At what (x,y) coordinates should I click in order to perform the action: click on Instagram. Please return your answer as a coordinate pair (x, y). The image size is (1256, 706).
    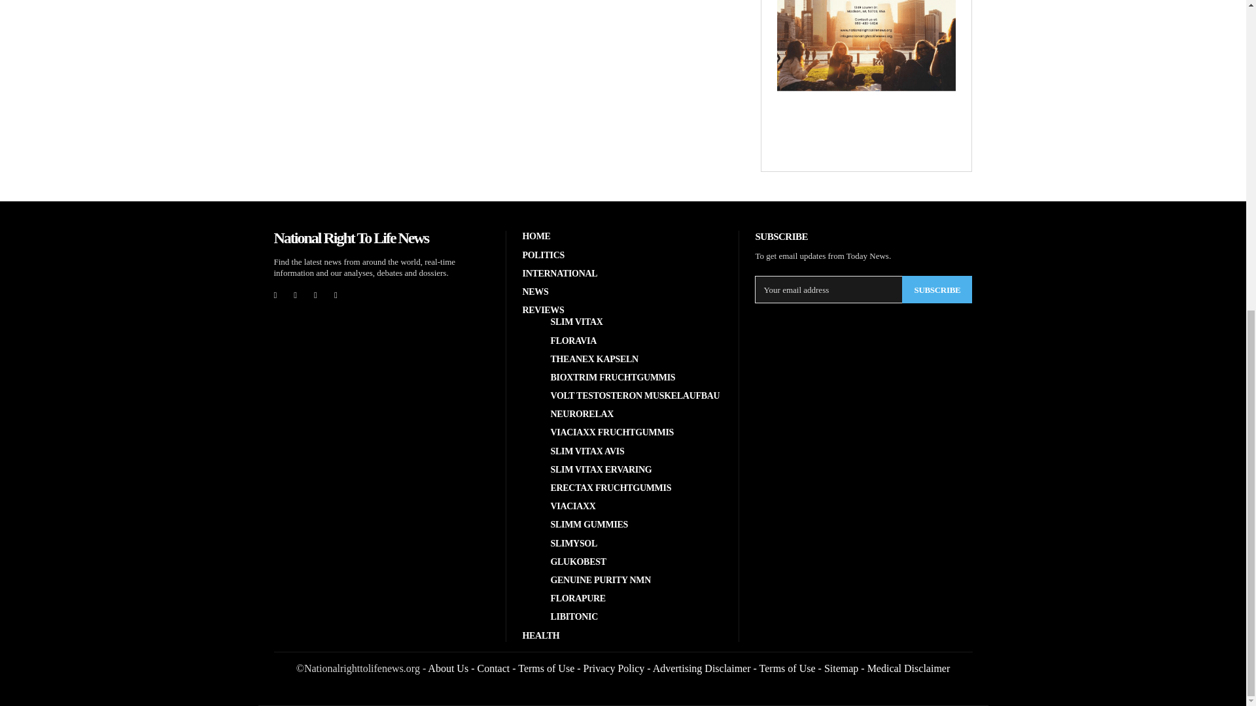
    Looking at the image, I should click on (296, 295).